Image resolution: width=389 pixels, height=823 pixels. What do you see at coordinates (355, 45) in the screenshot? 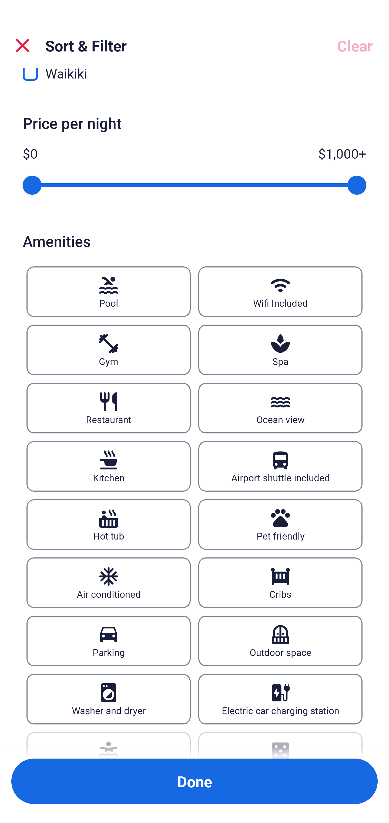
I see `Clear` at bounding box center [355, 45].